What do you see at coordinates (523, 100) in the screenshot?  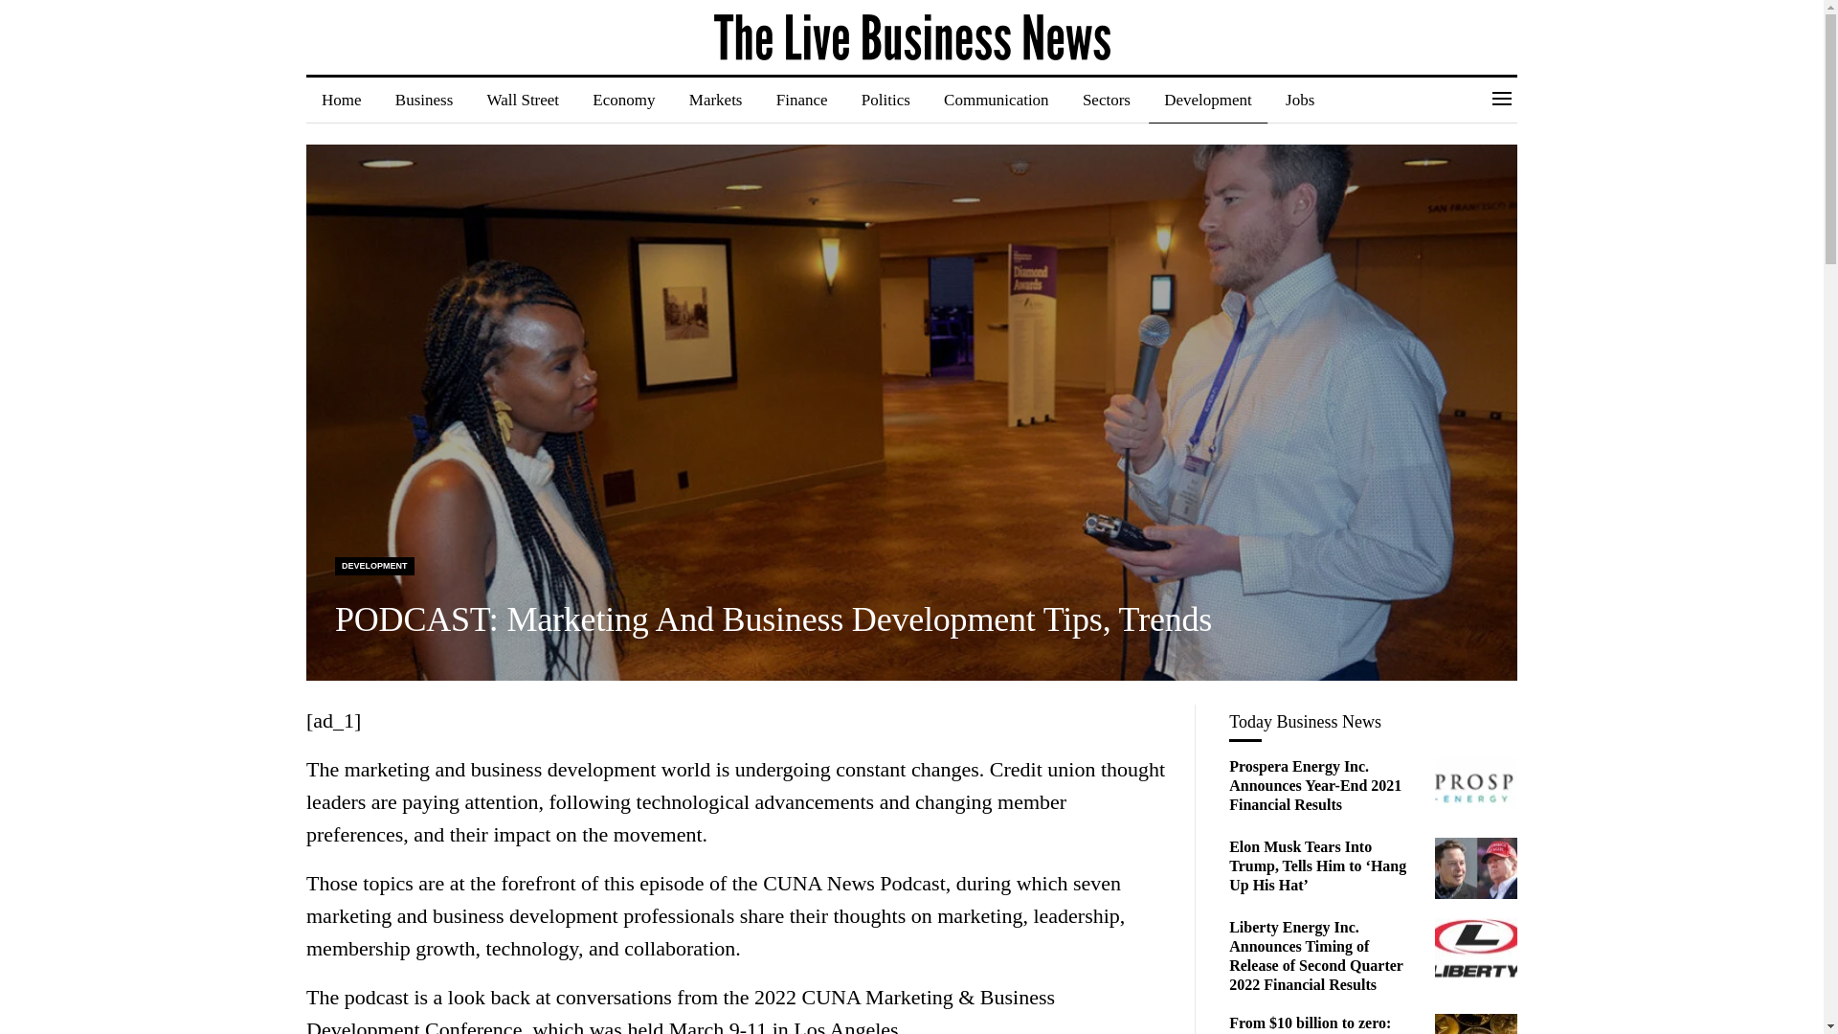 I see `Wall Street` at bounding box center [523, 100].